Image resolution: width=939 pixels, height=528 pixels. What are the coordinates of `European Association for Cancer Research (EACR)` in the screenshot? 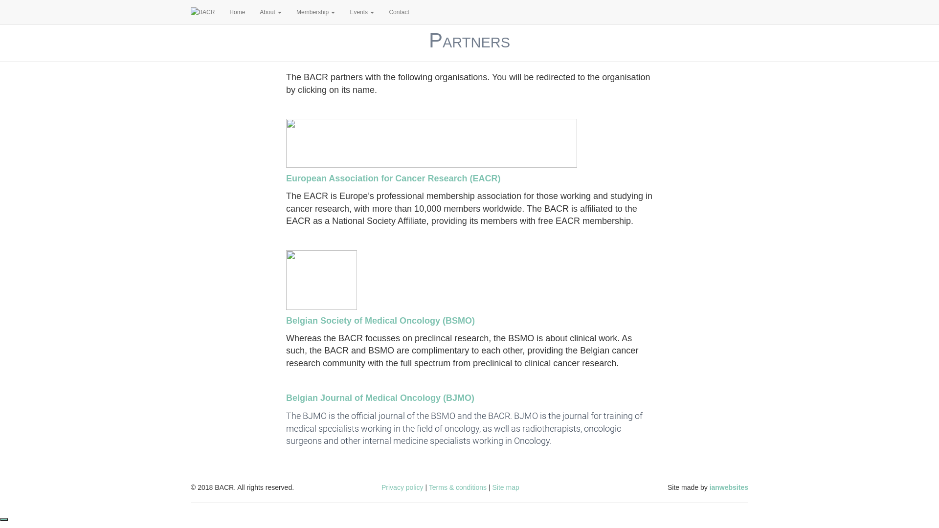 It's located at (393, 178).